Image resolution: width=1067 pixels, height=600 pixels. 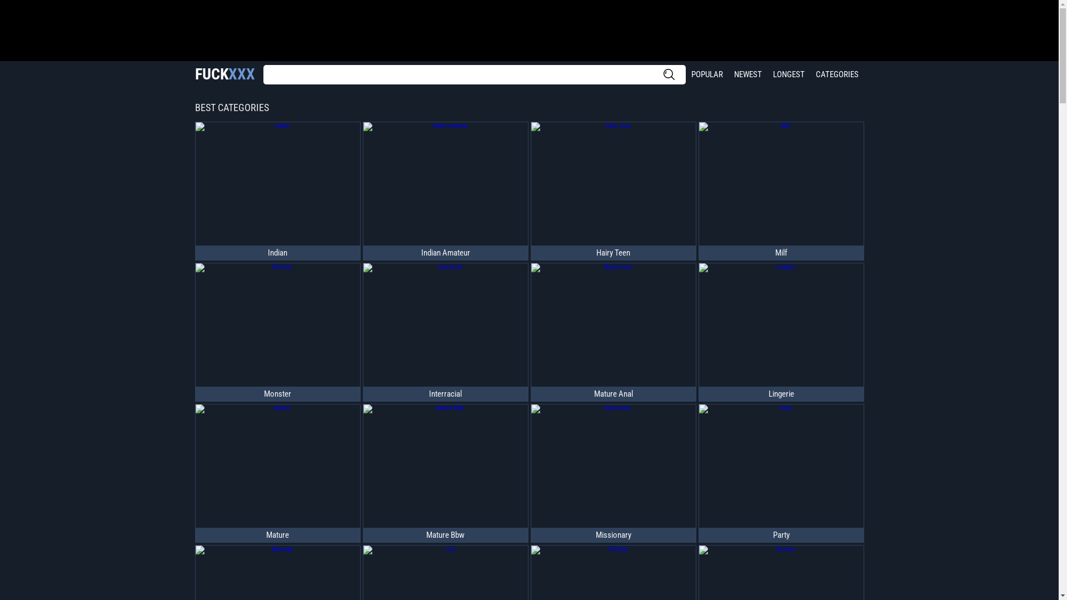 I want to click on Lingerie, so click(x=781, y=394).